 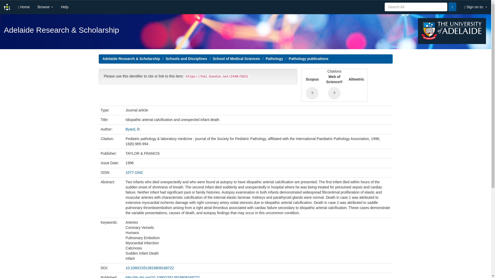 I want to click on Pathology publications, so click(x=308, y=59).